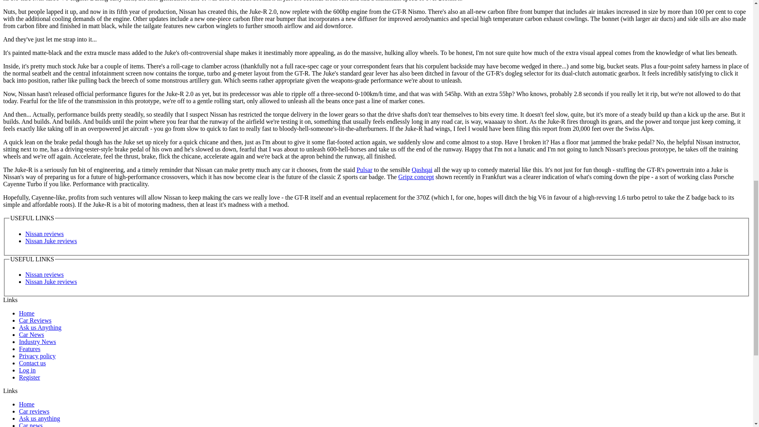  I want to click on Qashqai, so click(422, 170).